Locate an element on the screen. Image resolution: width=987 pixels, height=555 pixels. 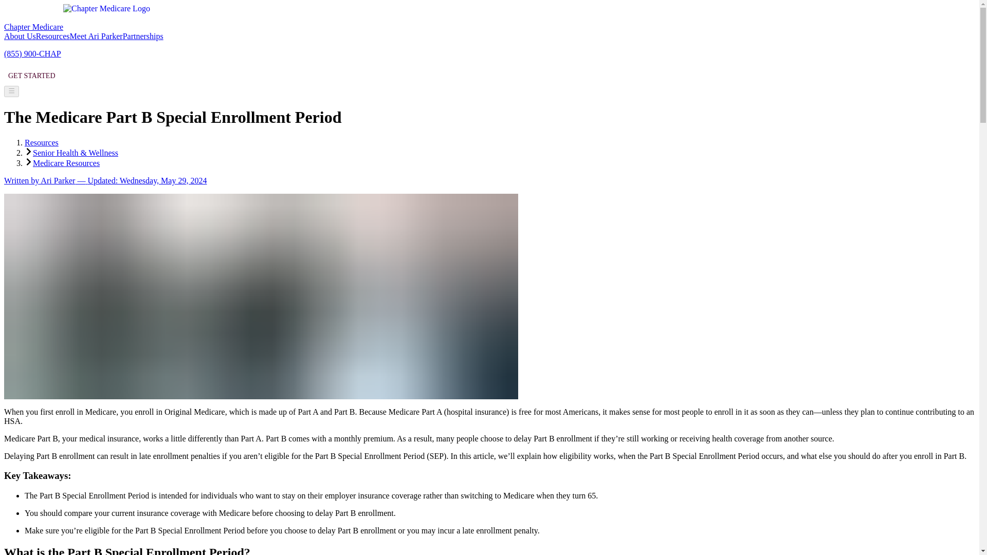
GET STARTED is located at coordinates (31, 76).